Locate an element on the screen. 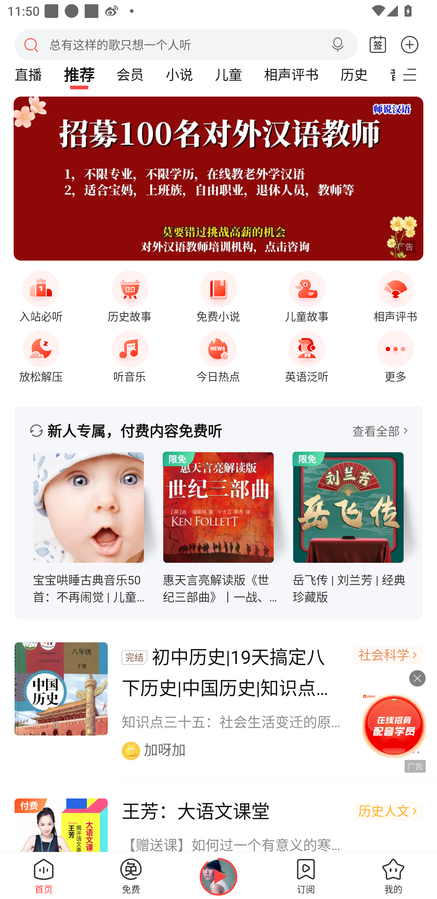 The height and width of the screenshot is (899, 437). 免费小说 is located at coordinates (218, 295).